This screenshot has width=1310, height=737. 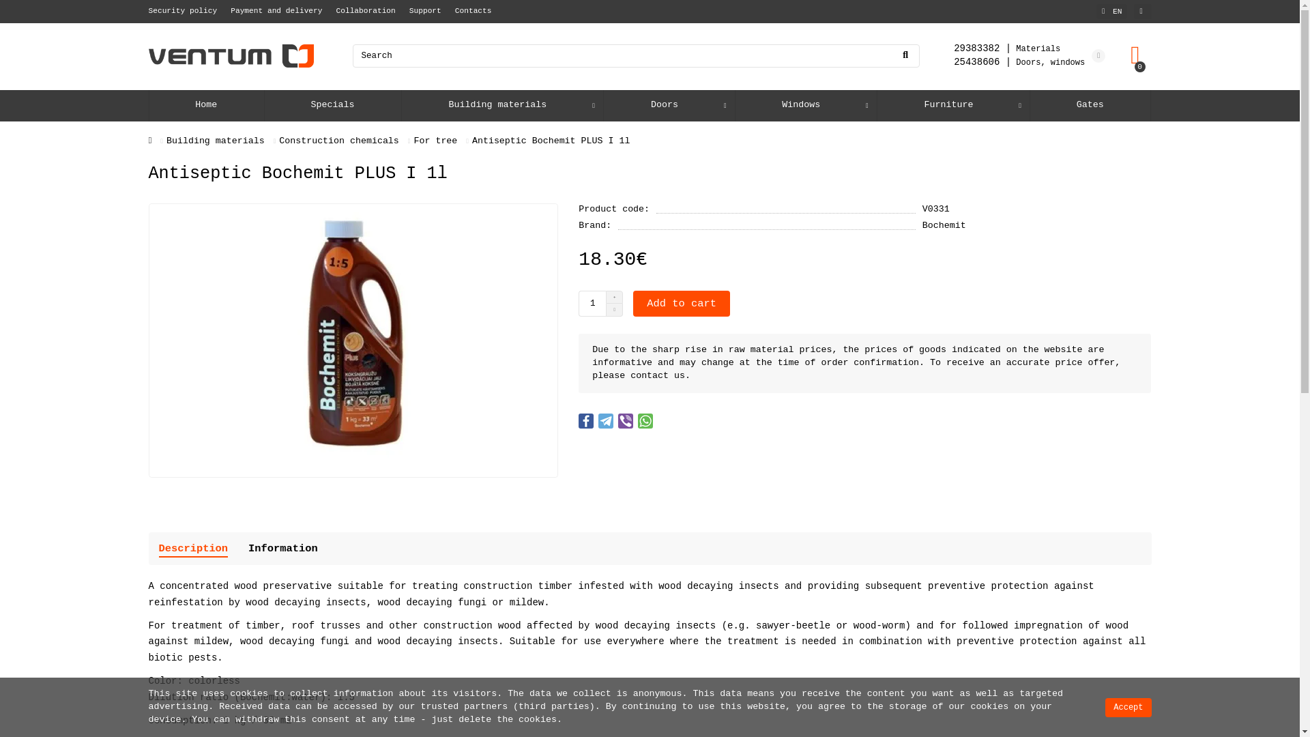 What do you see at coordinates (353, 340) in the screenshot?
I see `Antiseptic Bochemit PLUS I 1l` at bounding box center [353, 340].